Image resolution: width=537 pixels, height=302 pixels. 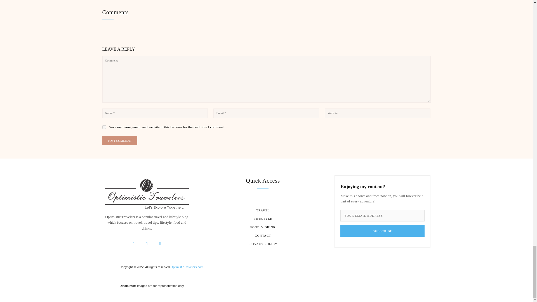 I want to click on Post Comment, so click(x=120, y=140).